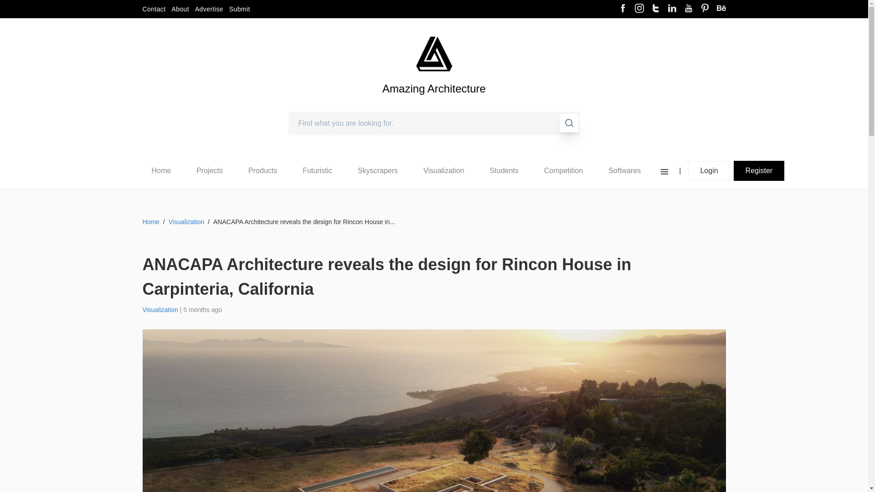  What do you see at coordinates (153, 9) in the screenshot?
I see `Contact` at bounding box center [153, 9].